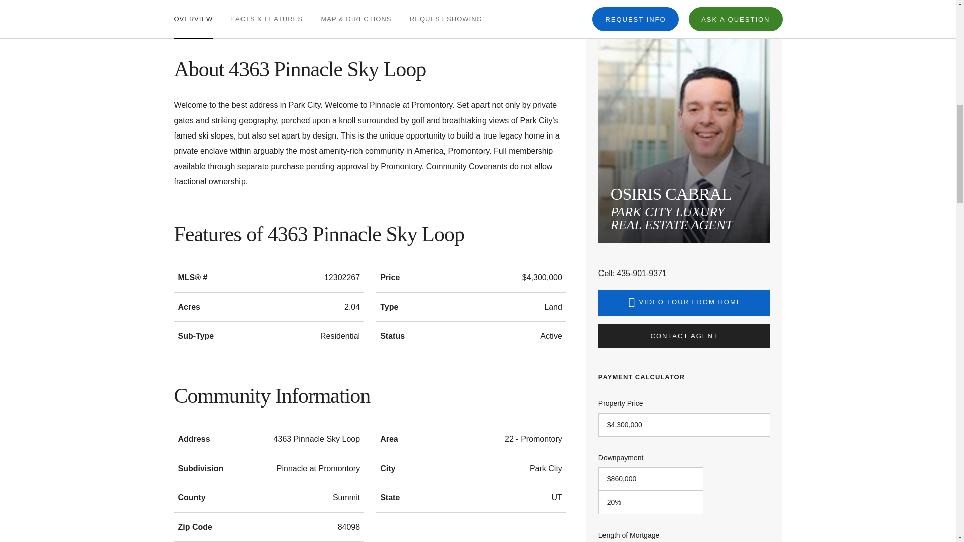  I want to click on REQUEST SHOWING, so click(446, 12).